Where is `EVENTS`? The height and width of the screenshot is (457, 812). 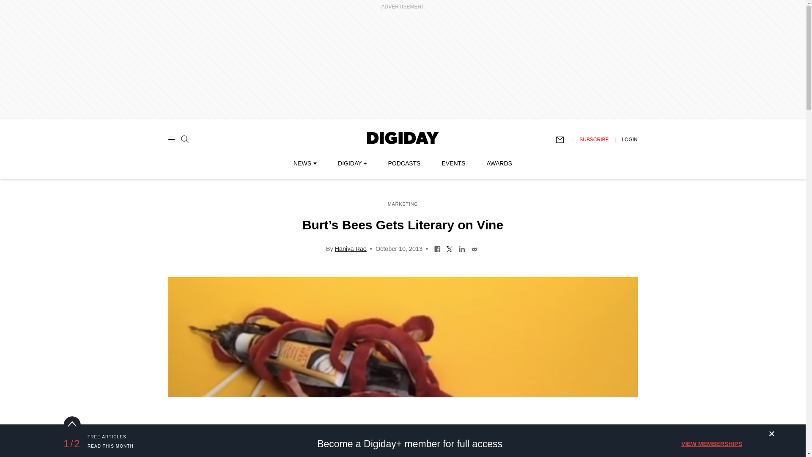 EVENTS is located at coordinates (453, 163).